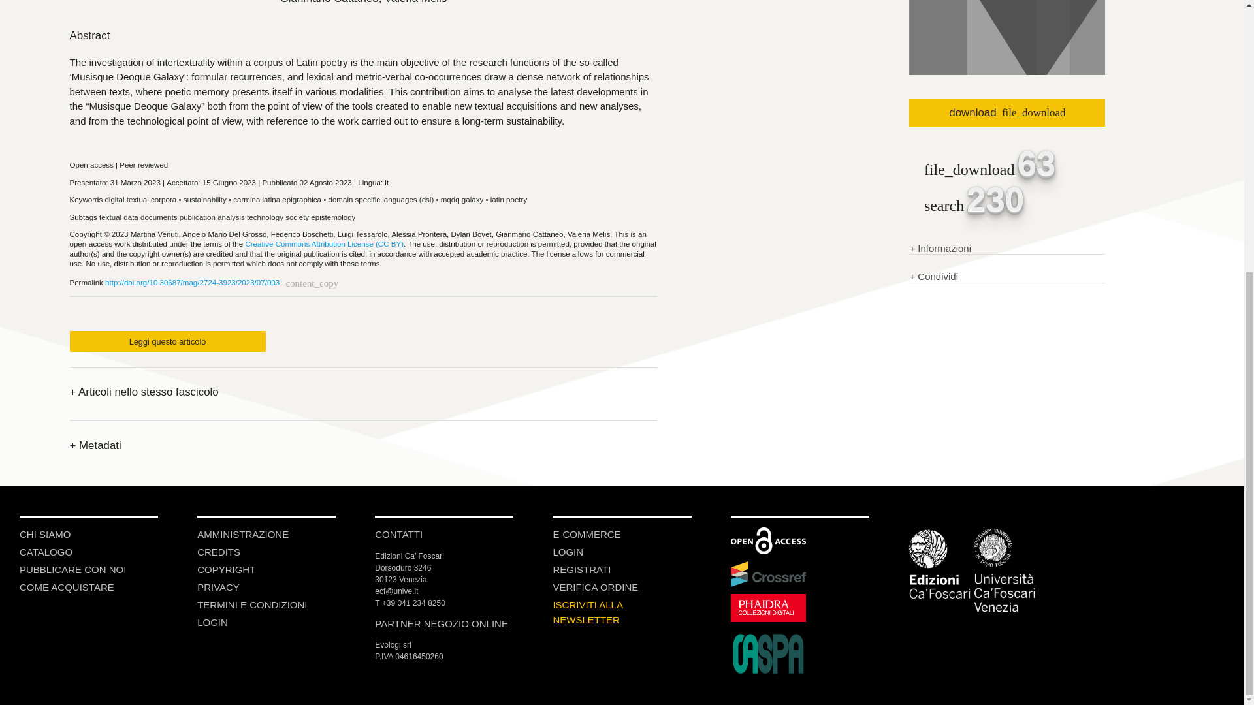  What do you see at coordinates (265, 217) in the screenshot?
I see `technology` at bounding box center [265, 217].